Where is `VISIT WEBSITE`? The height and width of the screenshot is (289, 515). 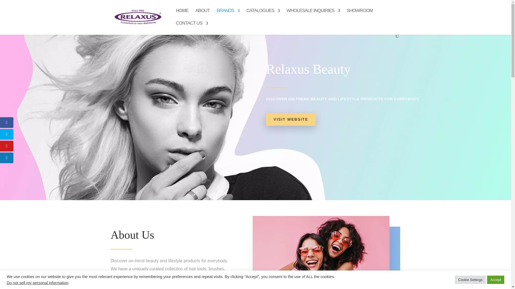 VISIT WEBSITE is located at coordinates (291, 119).